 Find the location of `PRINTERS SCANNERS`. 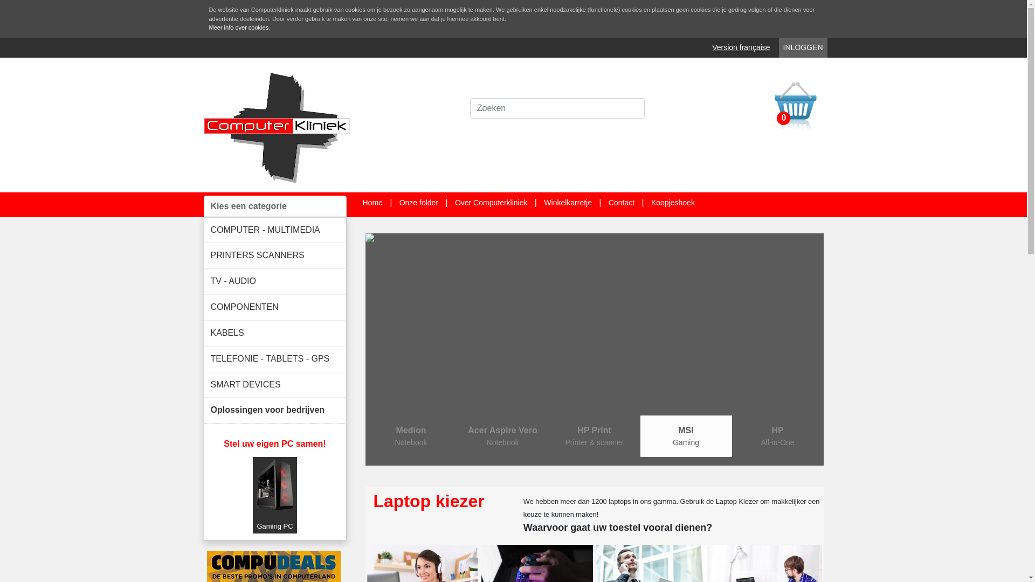

PRINTERS SCANNERS is located at coordinates (275, 255).